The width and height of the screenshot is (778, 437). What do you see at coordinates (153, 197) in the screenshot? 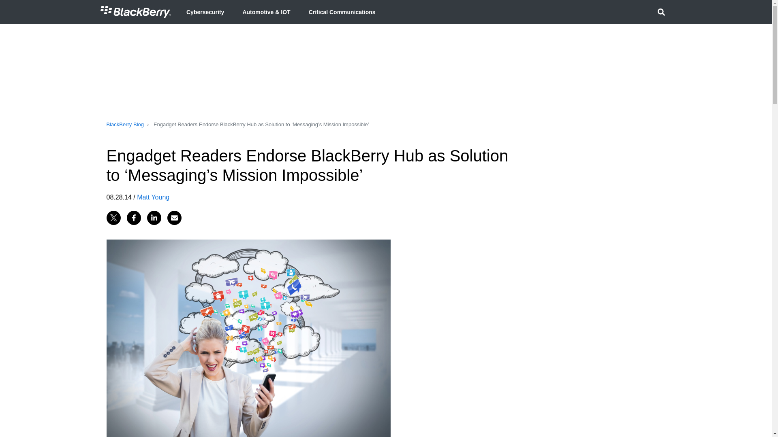
I see `Matt Young` at bounding box center [153, 197].